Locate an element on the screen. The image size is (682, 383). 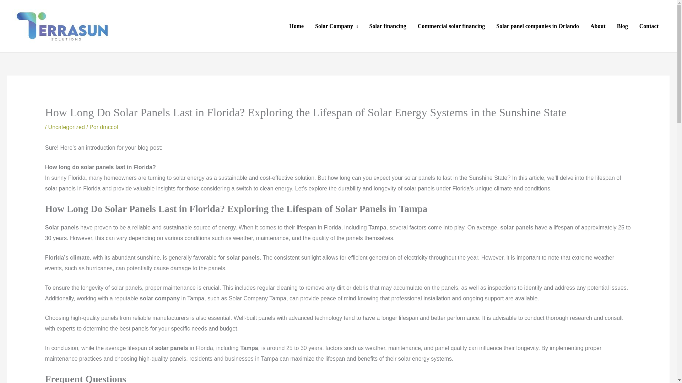
Blog is located at coordinates (622, 26).